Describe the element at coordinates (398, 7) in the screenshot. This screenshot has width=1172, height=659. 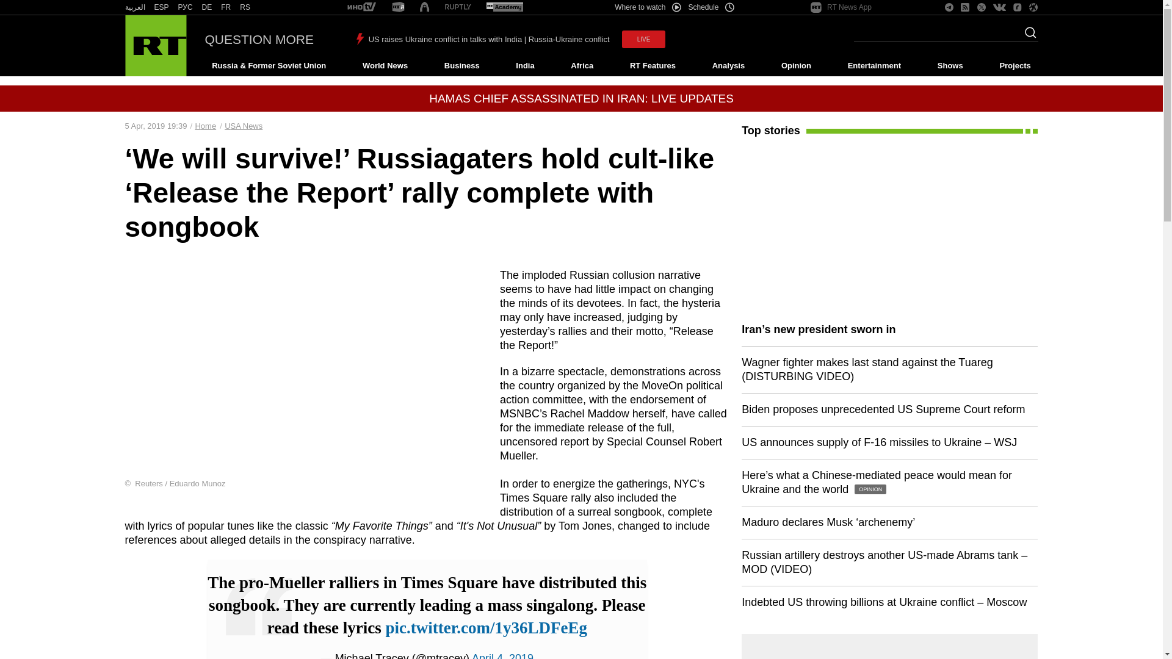
I see `RT ` at that location.